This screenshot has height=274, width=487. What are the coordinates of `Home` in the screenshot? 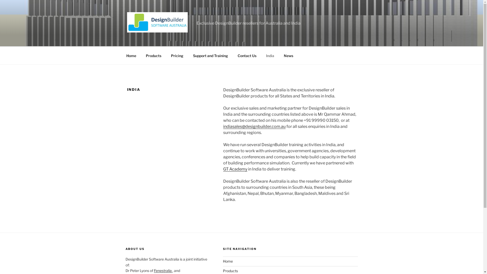 It's located at (131, 55).